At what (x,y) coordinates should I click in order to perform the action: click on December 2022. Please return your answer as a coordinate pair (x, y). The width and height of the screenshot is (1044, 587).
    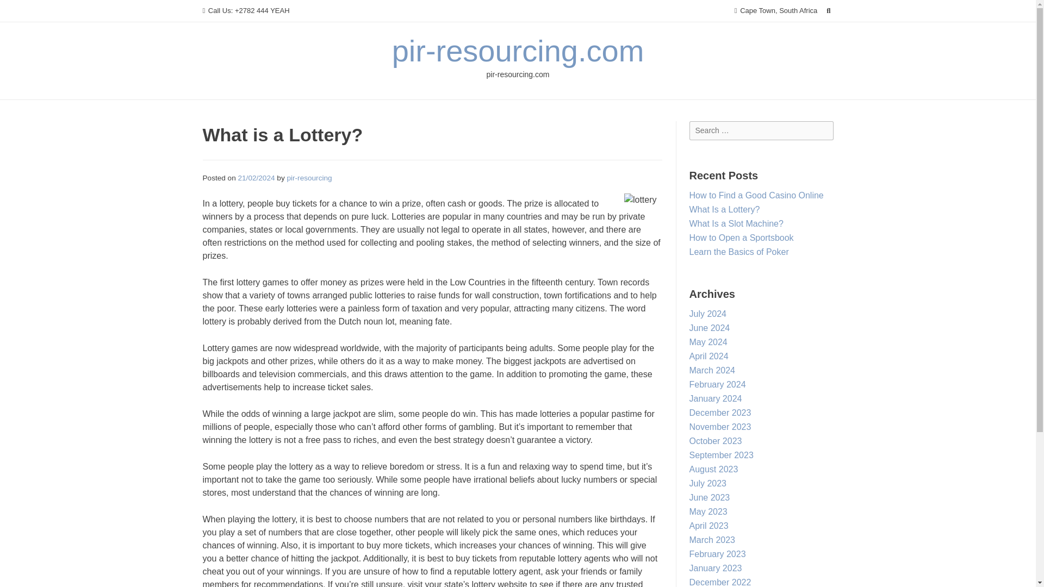
    Looking at the image, I should click on (720, 582).